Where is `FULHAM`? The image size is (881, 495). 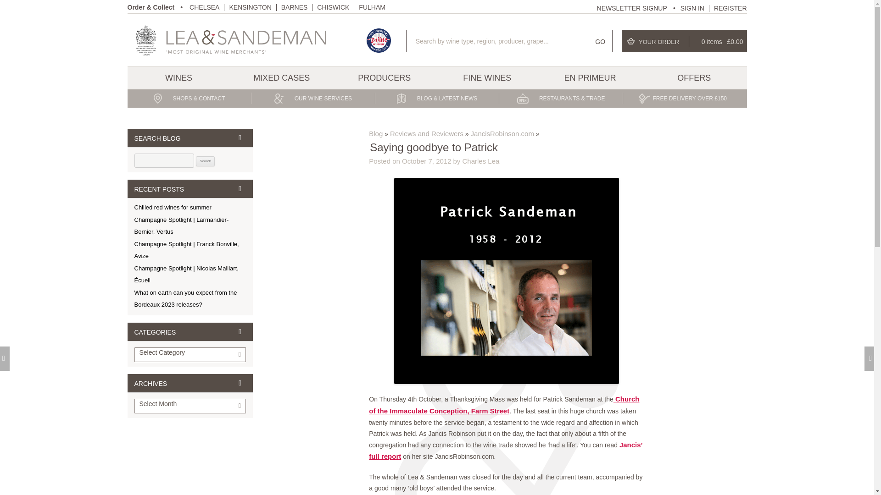
FULHAM is located at coordinates (372, 7).